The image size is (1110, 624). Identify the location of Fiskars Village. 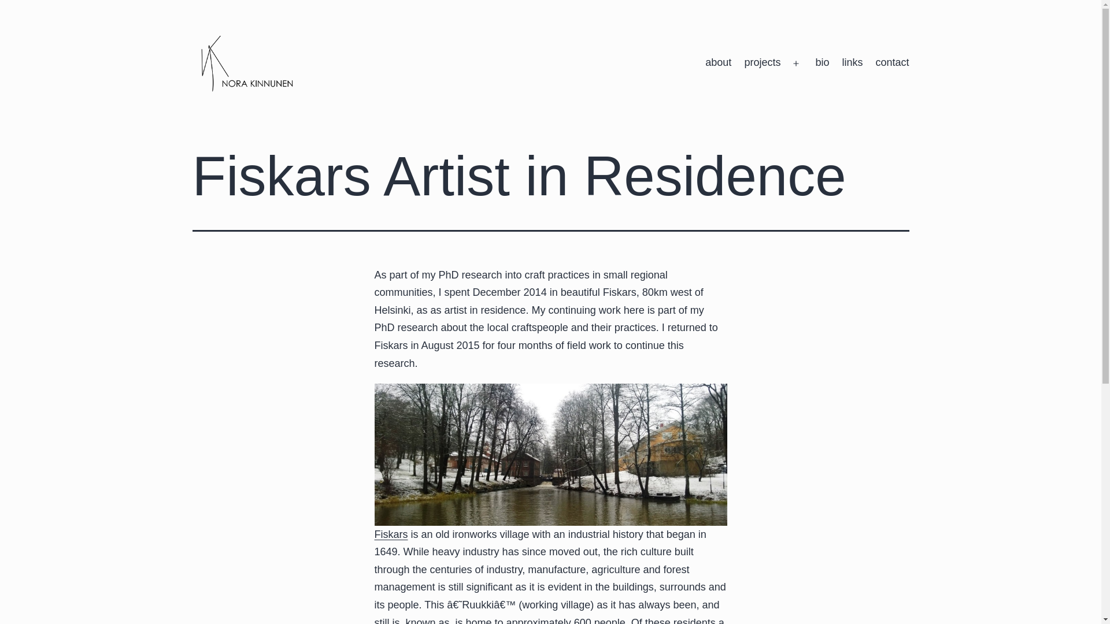
(391, 534).